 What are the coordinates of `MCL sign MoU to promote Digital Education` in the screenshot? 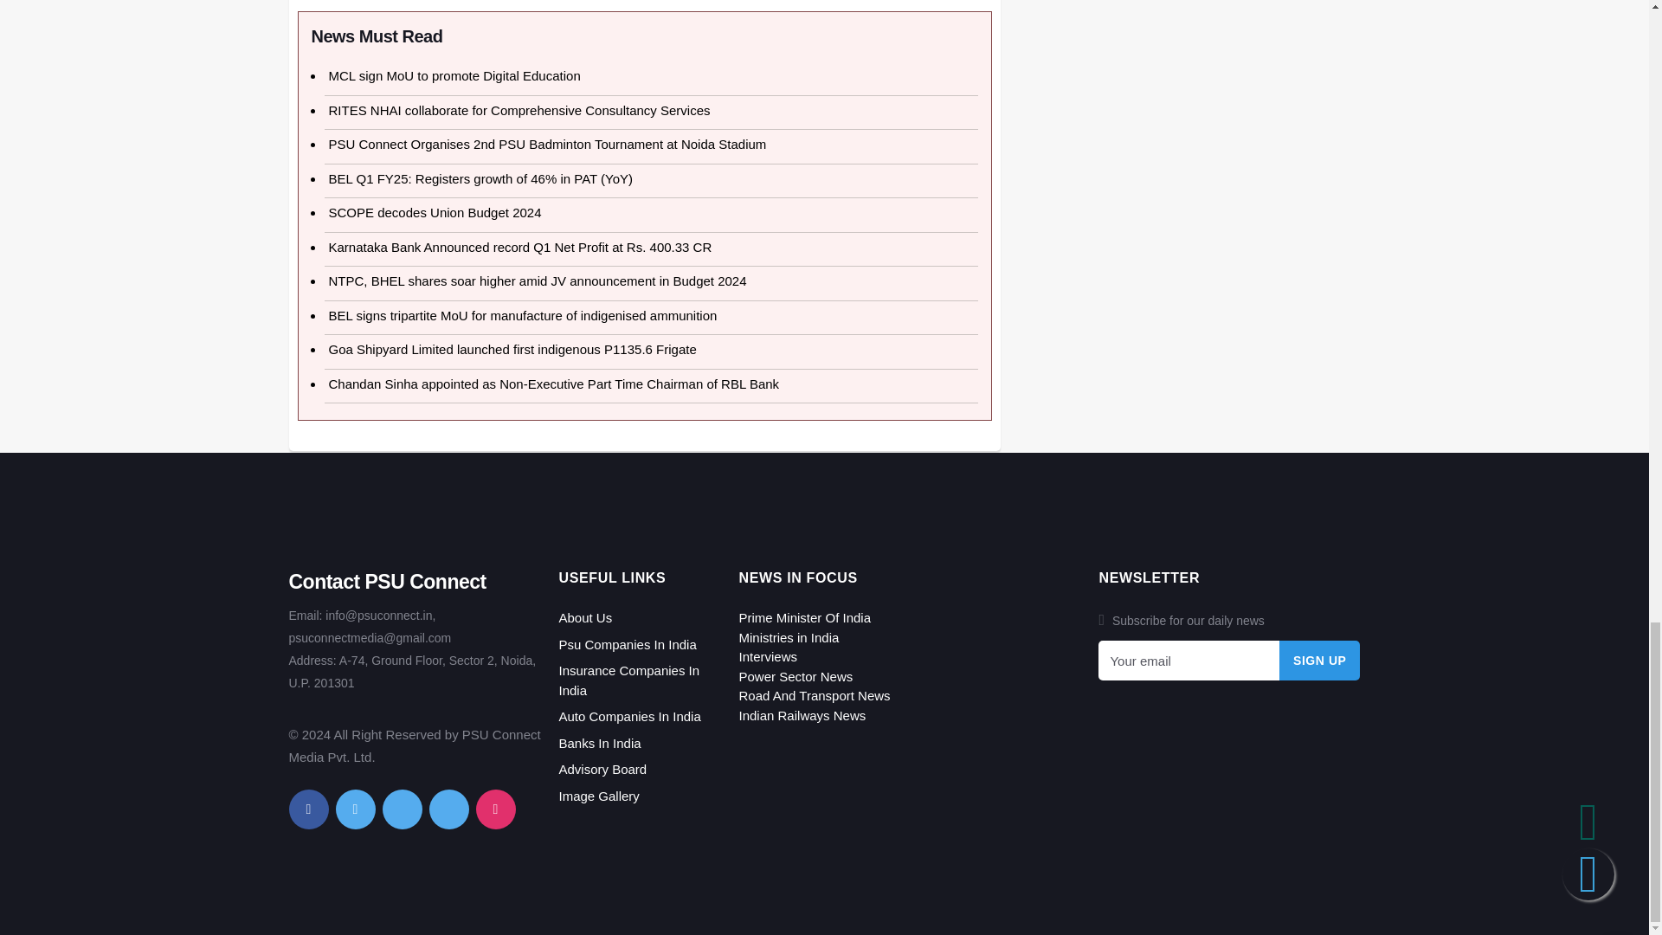 It's located at (454, 75).